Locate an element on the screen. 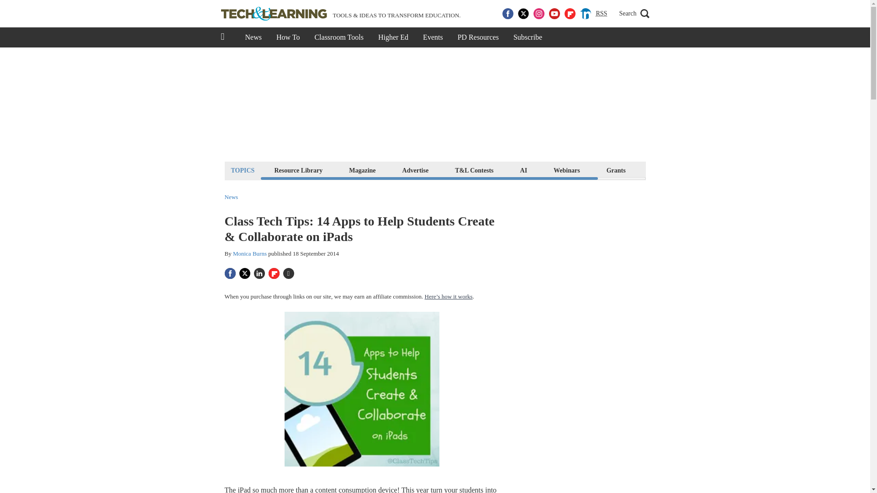 The height and width of the screenshot is (493, 877). Subscribe is located at coordinates (528, 37).